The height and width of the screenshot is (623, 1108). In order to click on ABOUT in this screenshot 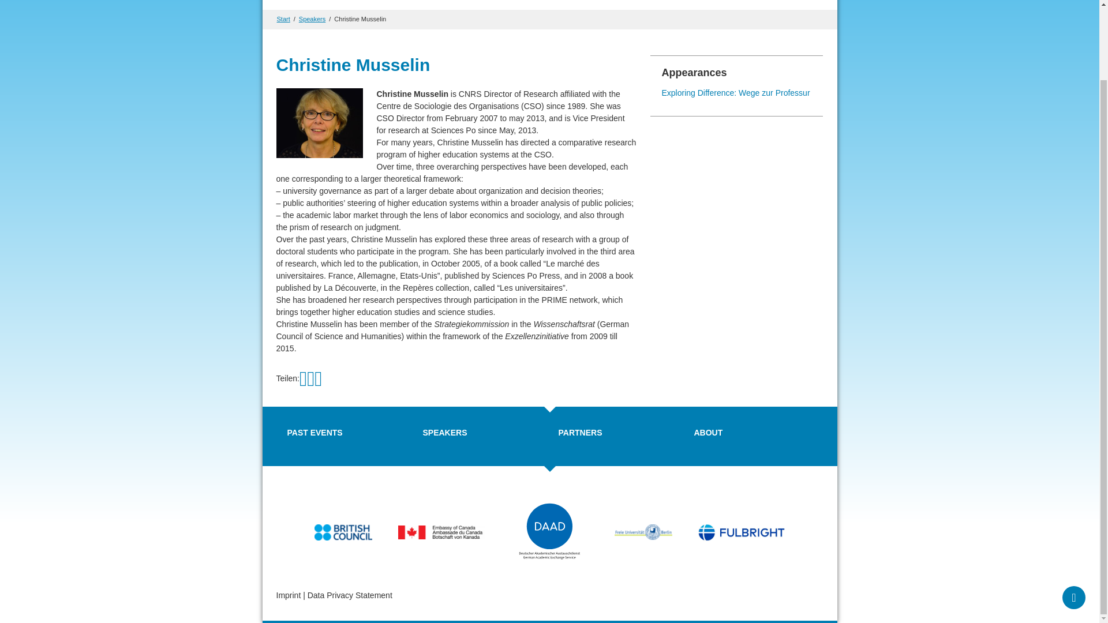, I will do `click(708, 433)`.